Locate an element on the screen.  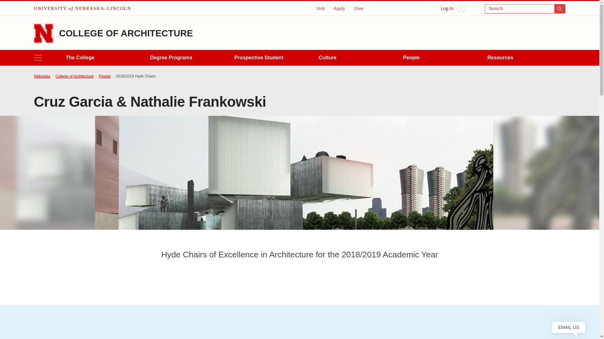
Give is located at coordinates (359, 8).